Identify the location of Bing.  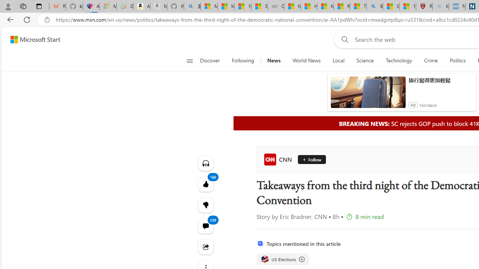
(375, 7).